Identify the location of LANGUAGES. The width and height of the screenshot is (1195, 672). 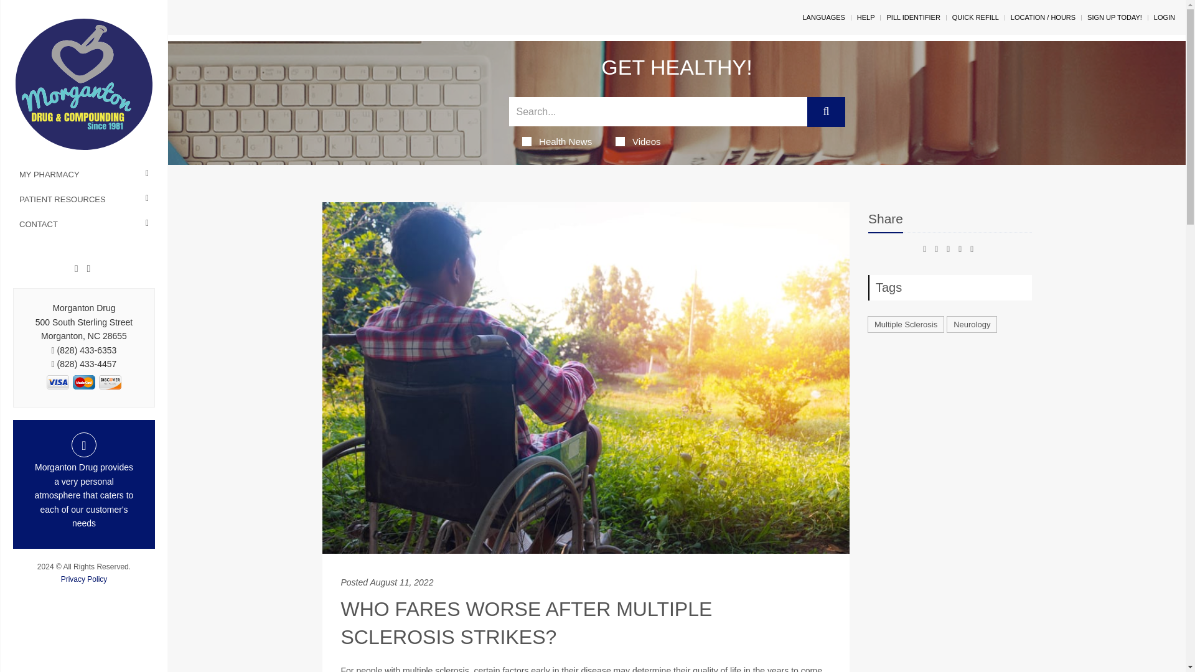
(823, 17).